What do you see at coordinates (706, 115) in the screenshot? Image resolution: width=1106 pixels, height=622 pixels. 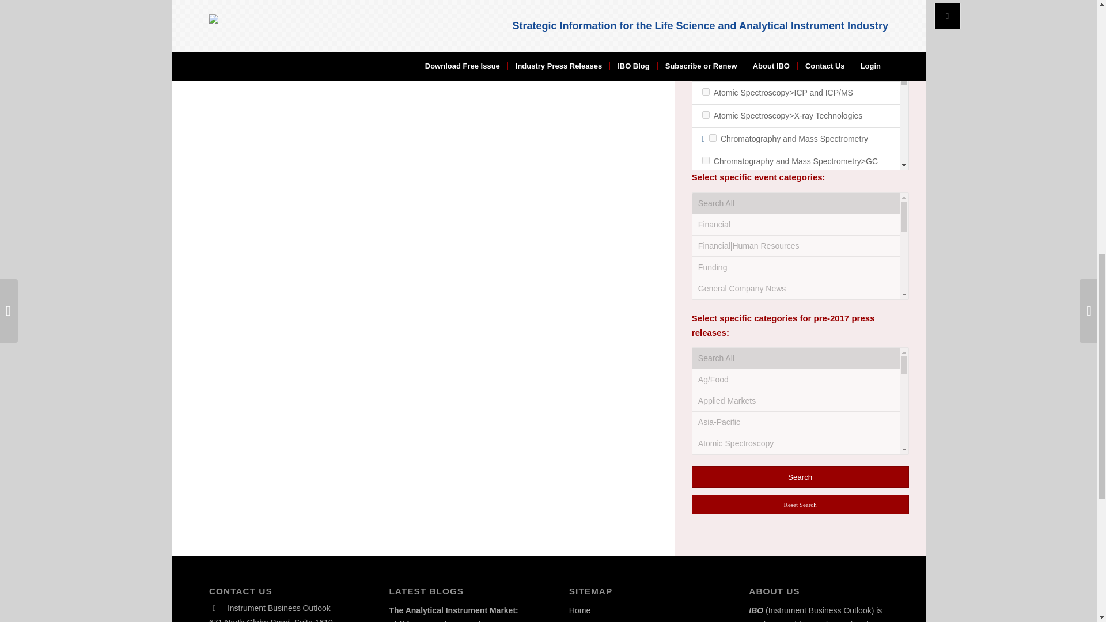 I see `atomic-spectroscopyx-ray-technologies` at bounding box center [706, 115].